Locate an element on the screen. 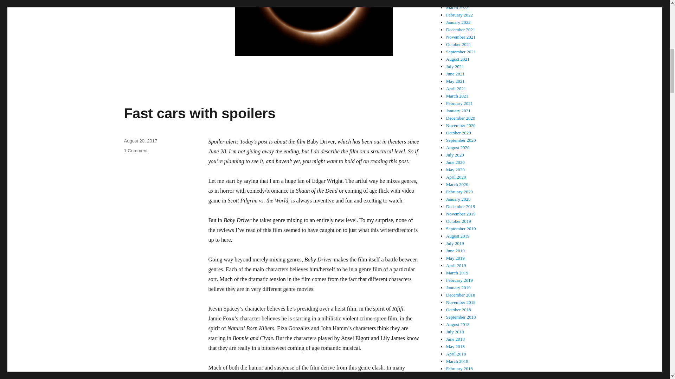  Fast cars with spoilers is located at coordinates (199, 113).